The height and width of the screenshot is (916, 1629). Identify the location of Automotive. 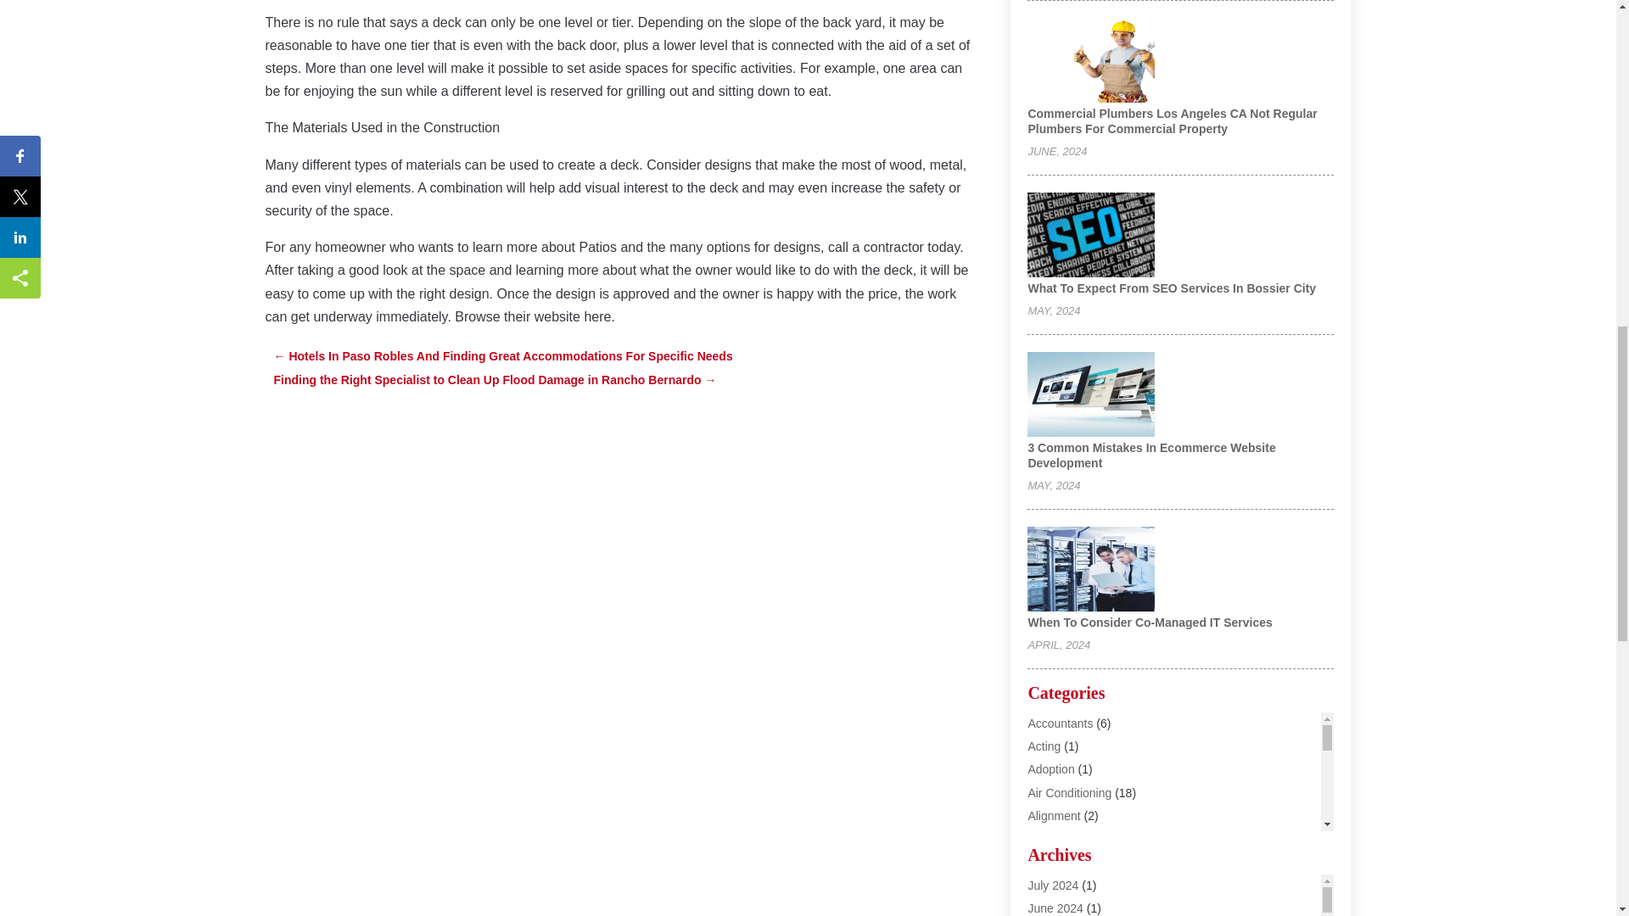
(1057, 884).